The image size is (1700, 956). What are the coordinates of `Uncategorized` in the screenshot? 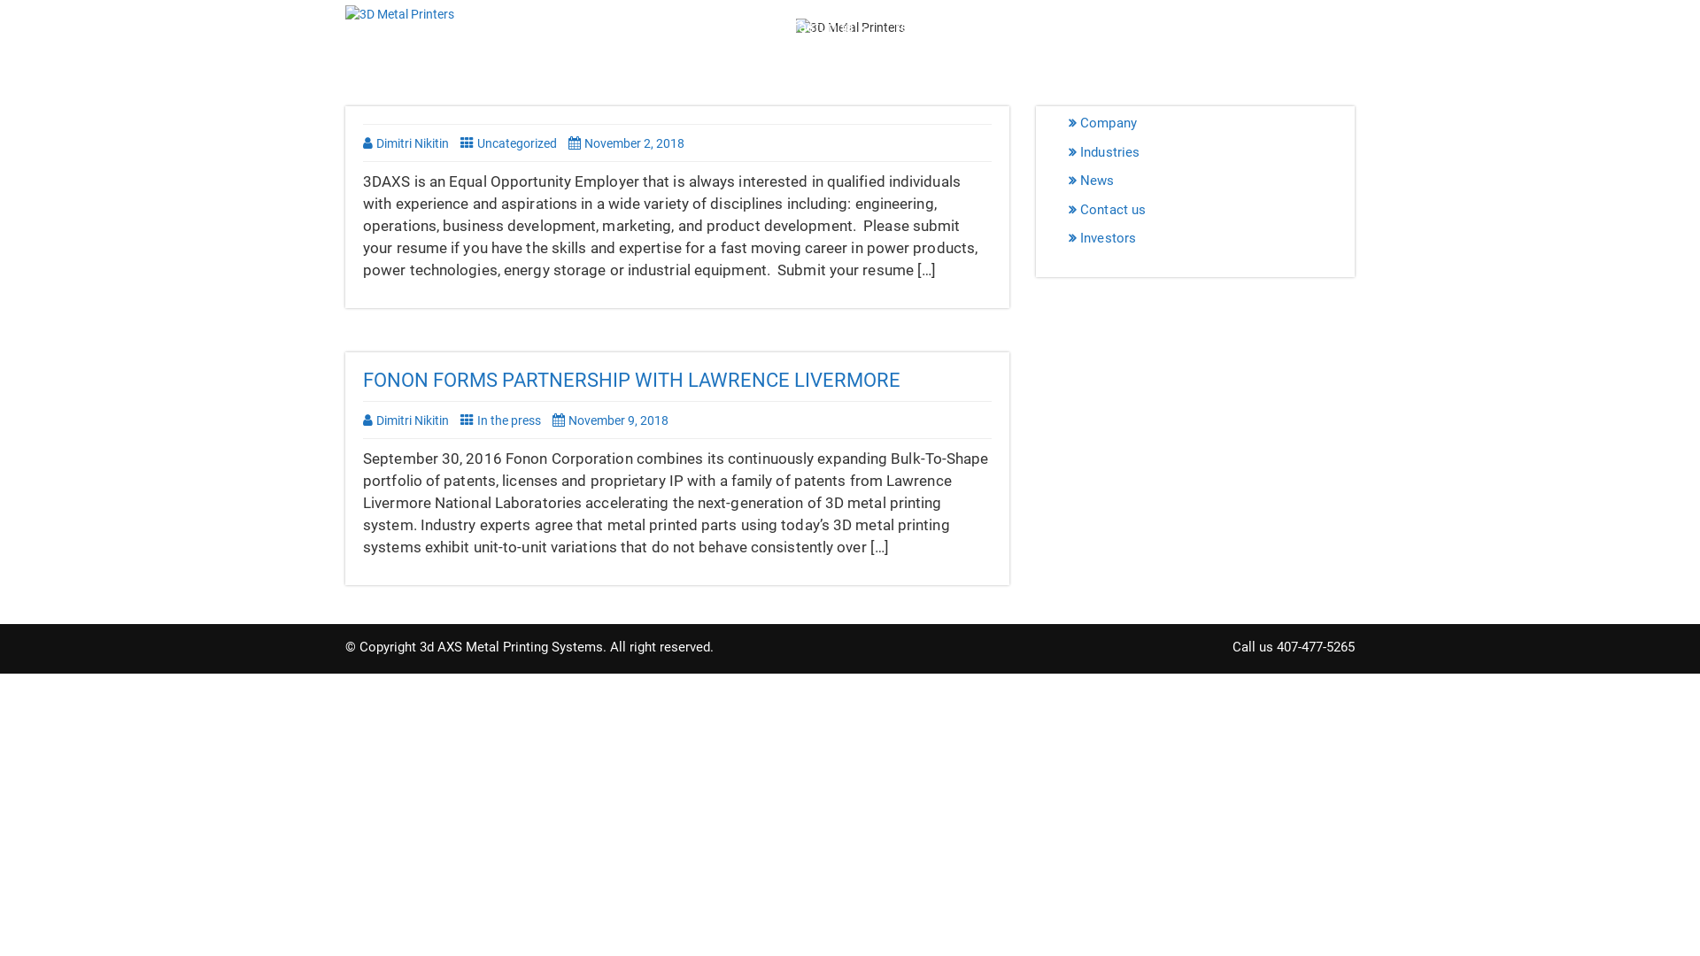 It's located at (508, 143).